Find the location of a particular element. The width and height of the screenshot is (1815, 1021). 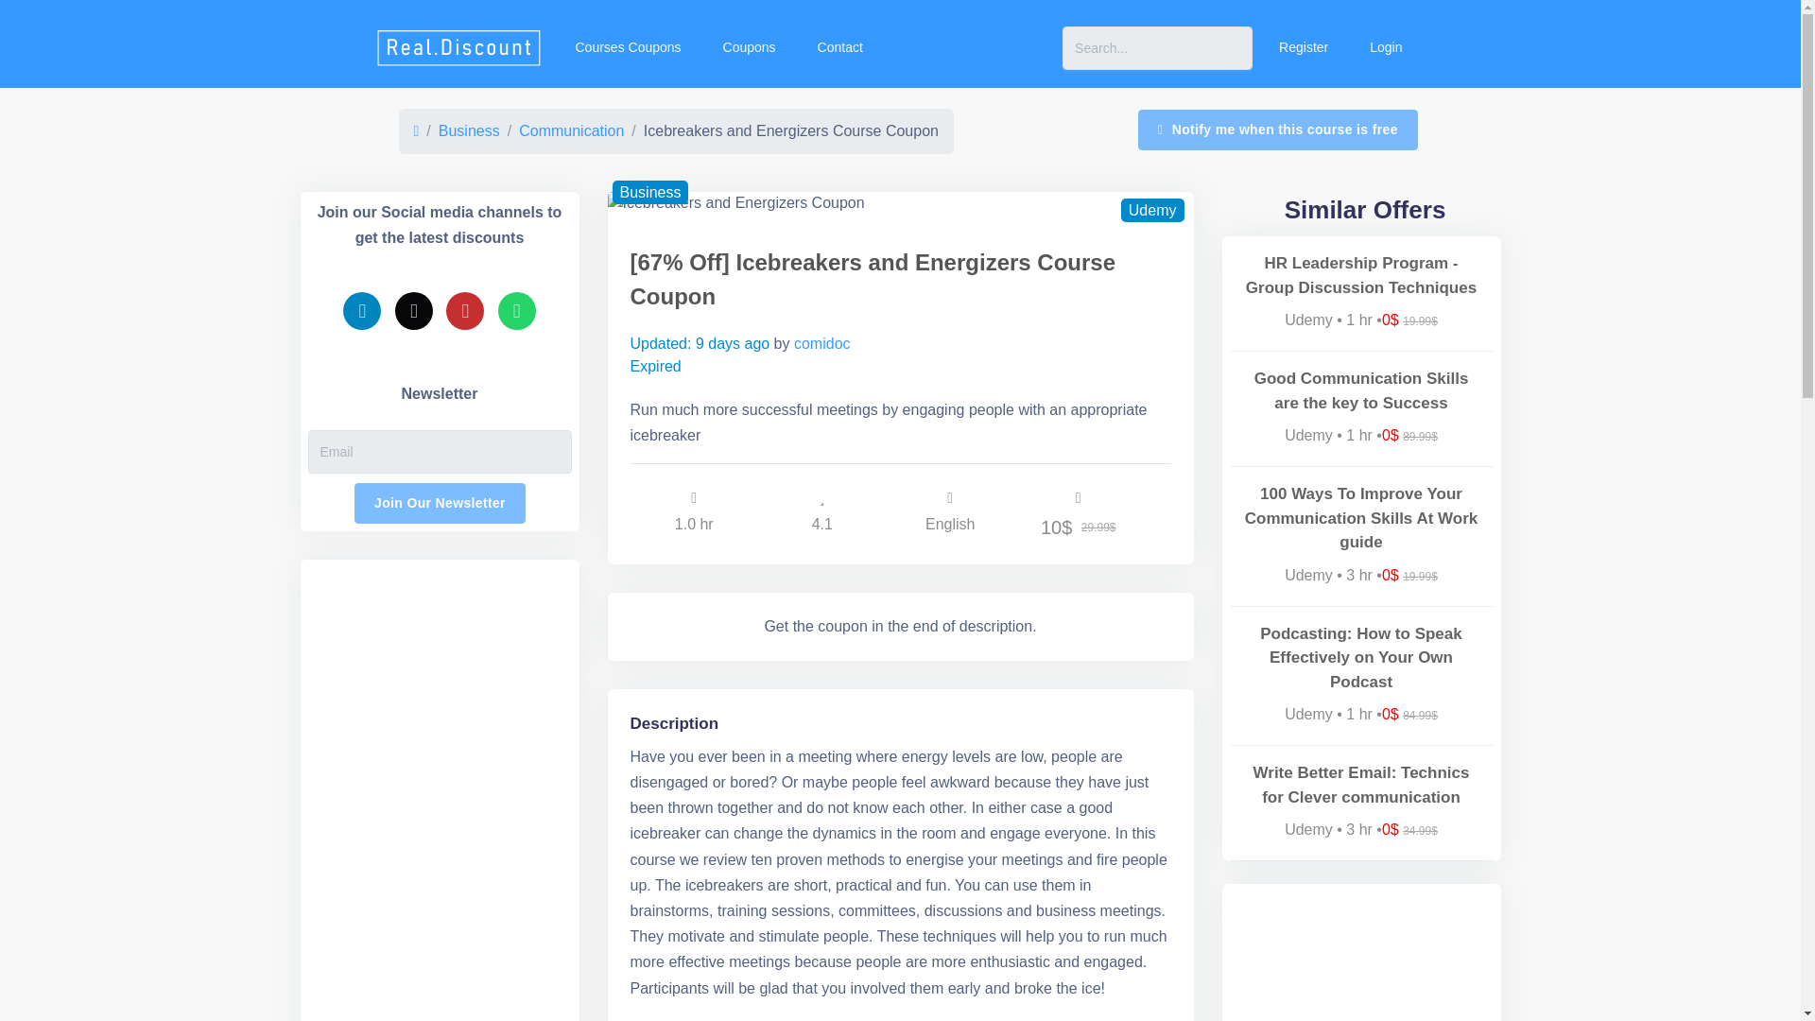

Join Our Newsletter is located at coordinates (440, 503).